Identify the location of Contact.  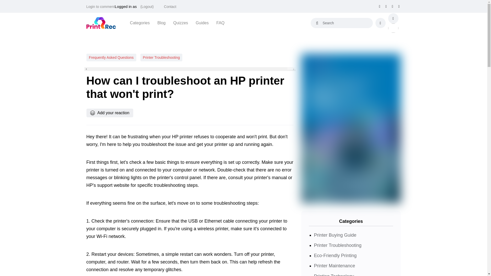
(170, 7).